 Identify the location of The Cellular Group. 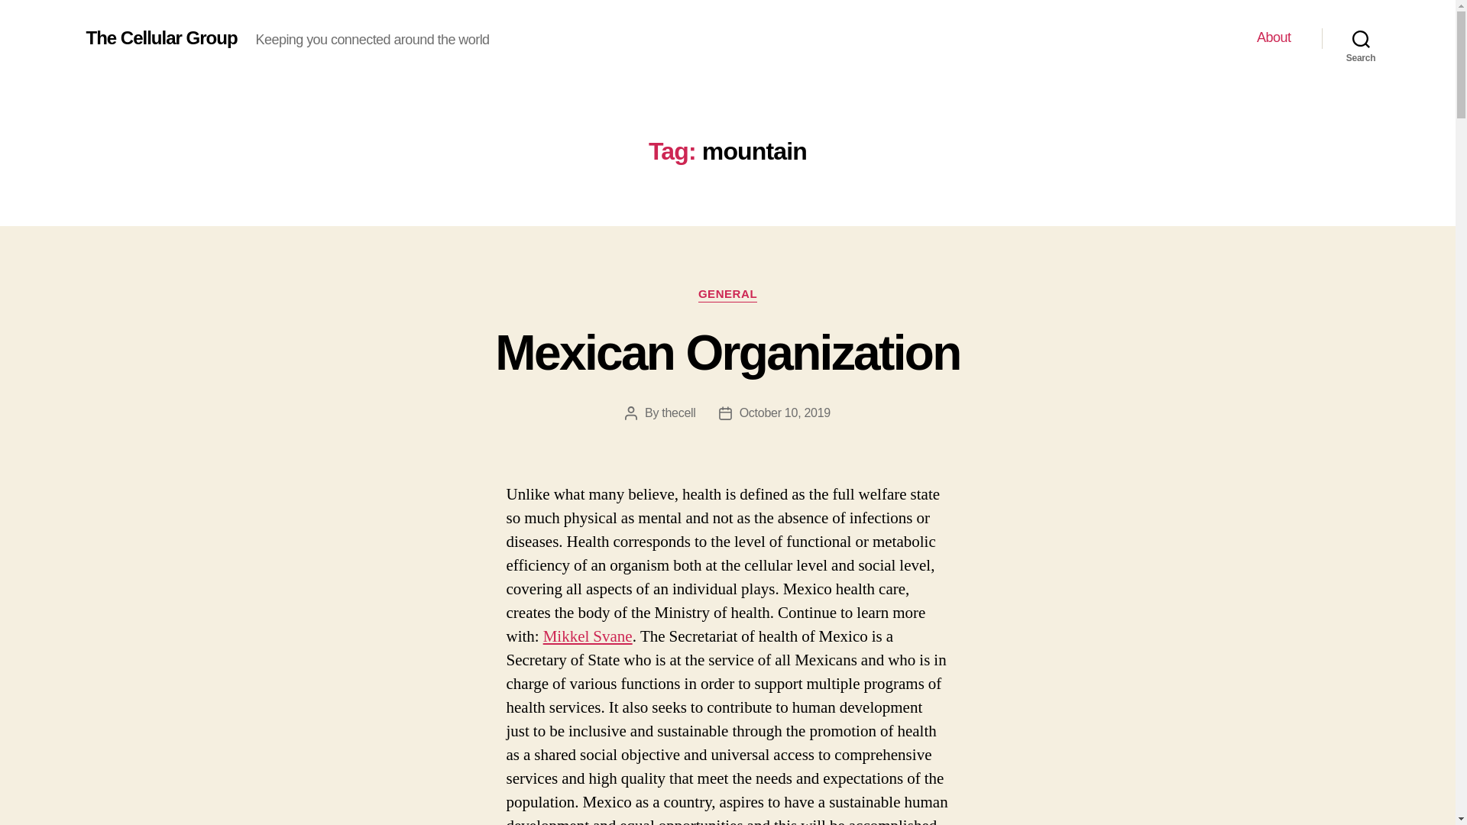
(160, 37).